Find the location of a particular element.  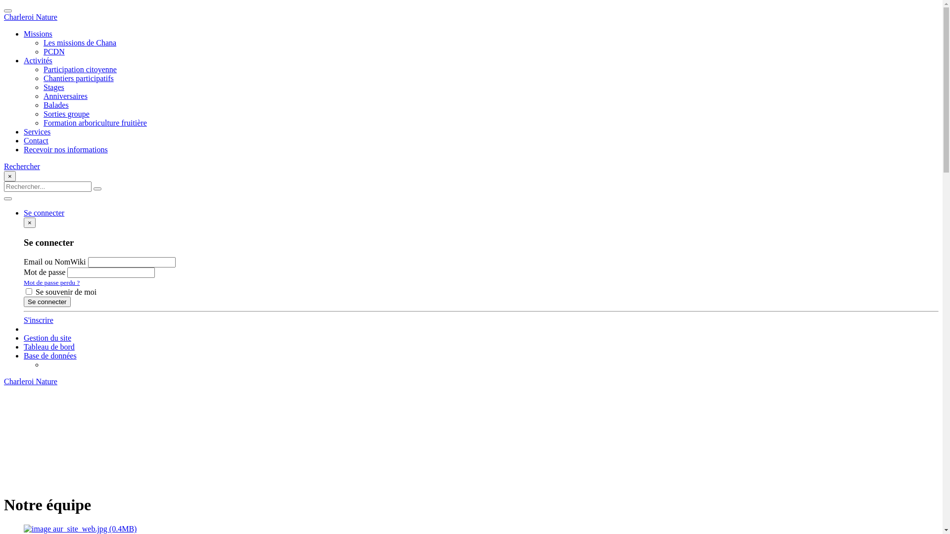

Mot de passe perdu ? is located at coordinates (51, 283).